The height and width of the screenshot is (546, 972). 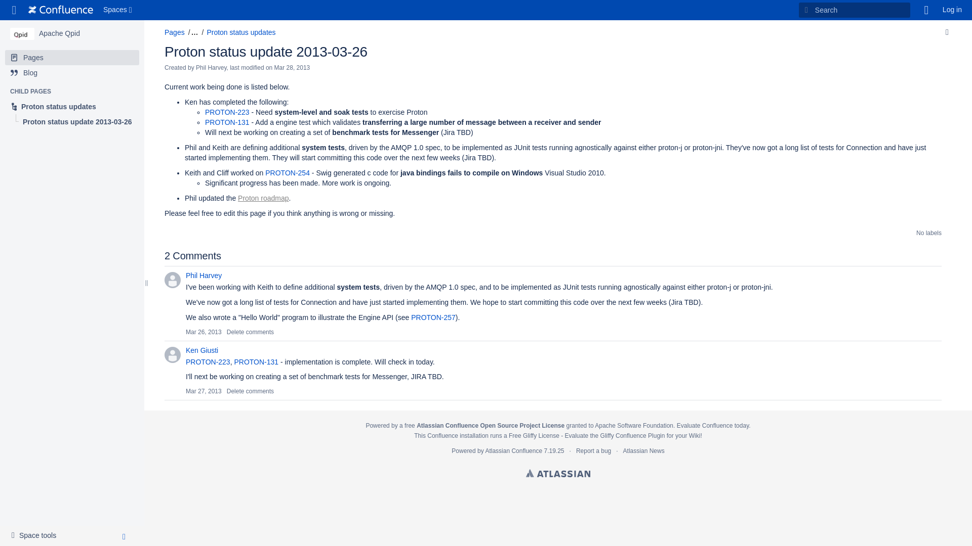 I want to click on Apache Qpid, so click(x=61, y=10).